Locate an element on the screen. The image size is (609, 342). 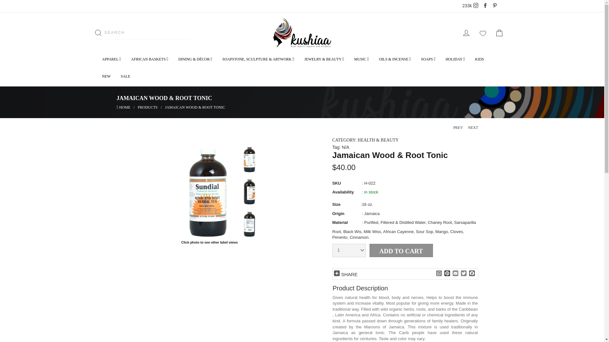
Facebook is located at coordinates (470, 6).